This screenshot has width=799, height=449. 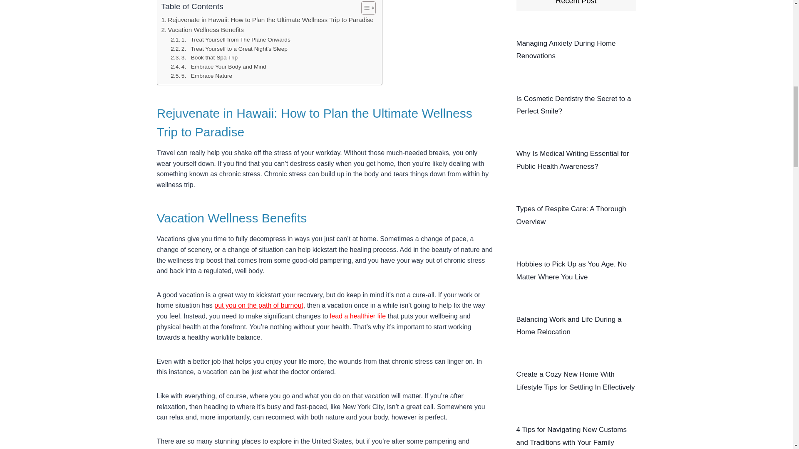 What do you see at coordinates (204, 58) in the screenshot?
I see `3.   Book that Spa Trip` at bounding box center [204, 58].